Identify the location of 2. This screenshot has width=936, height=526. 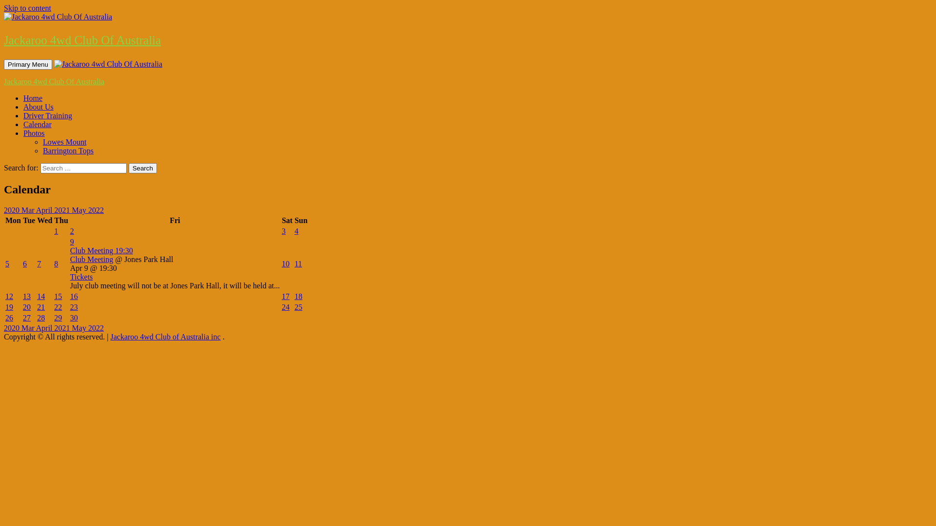
(72, 231).